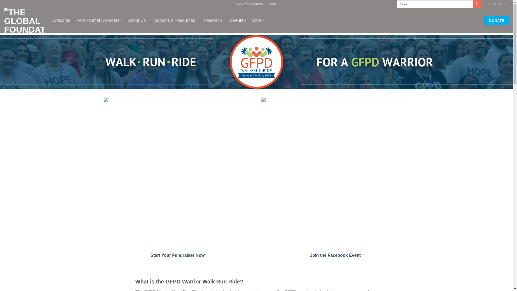 Image resolution: width=517 pixels, height=291 pixels. What do you see at coordinates (177, 255) in the screenshot?
I see `Start Your Fundraiser Now` at bounding box center [177, 255].